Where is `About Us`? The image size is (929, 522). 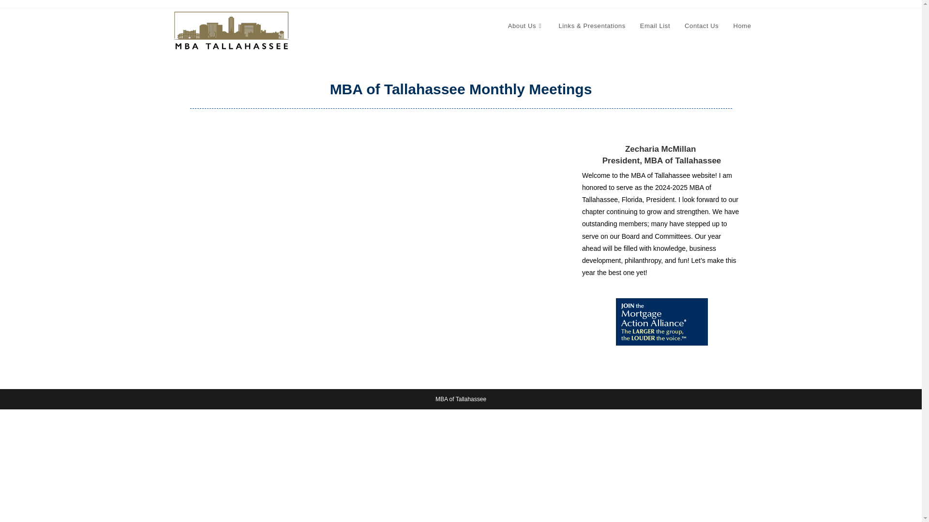
About Us is located at coordinates (526, 26).